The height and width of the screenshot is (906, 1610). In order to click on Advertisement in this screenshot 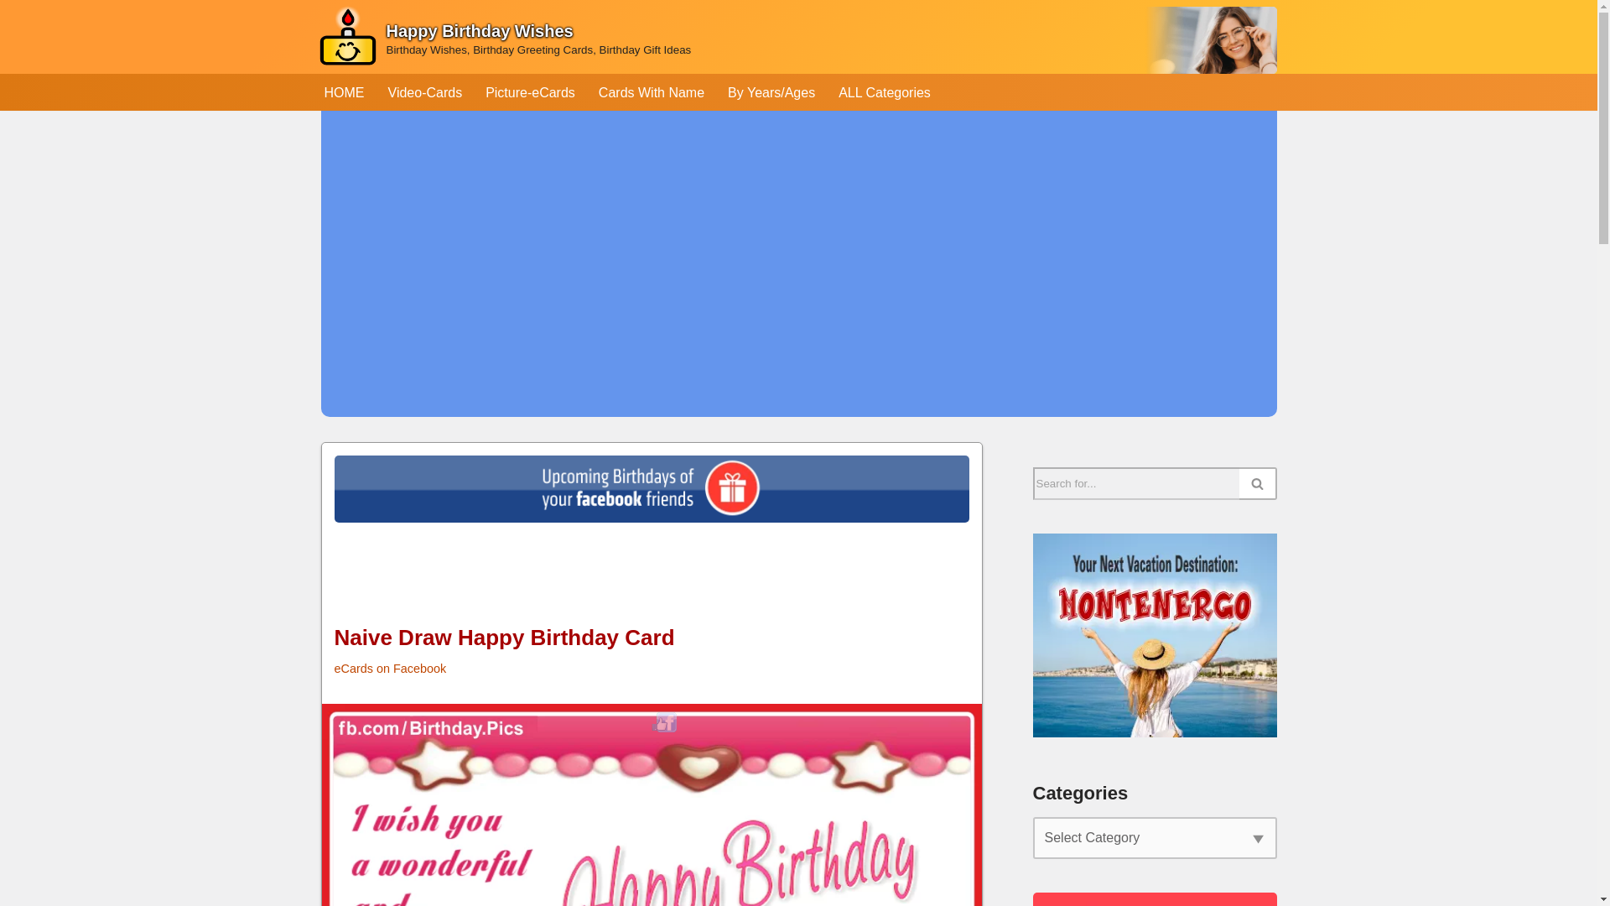, I will do `click(651, 581)`.